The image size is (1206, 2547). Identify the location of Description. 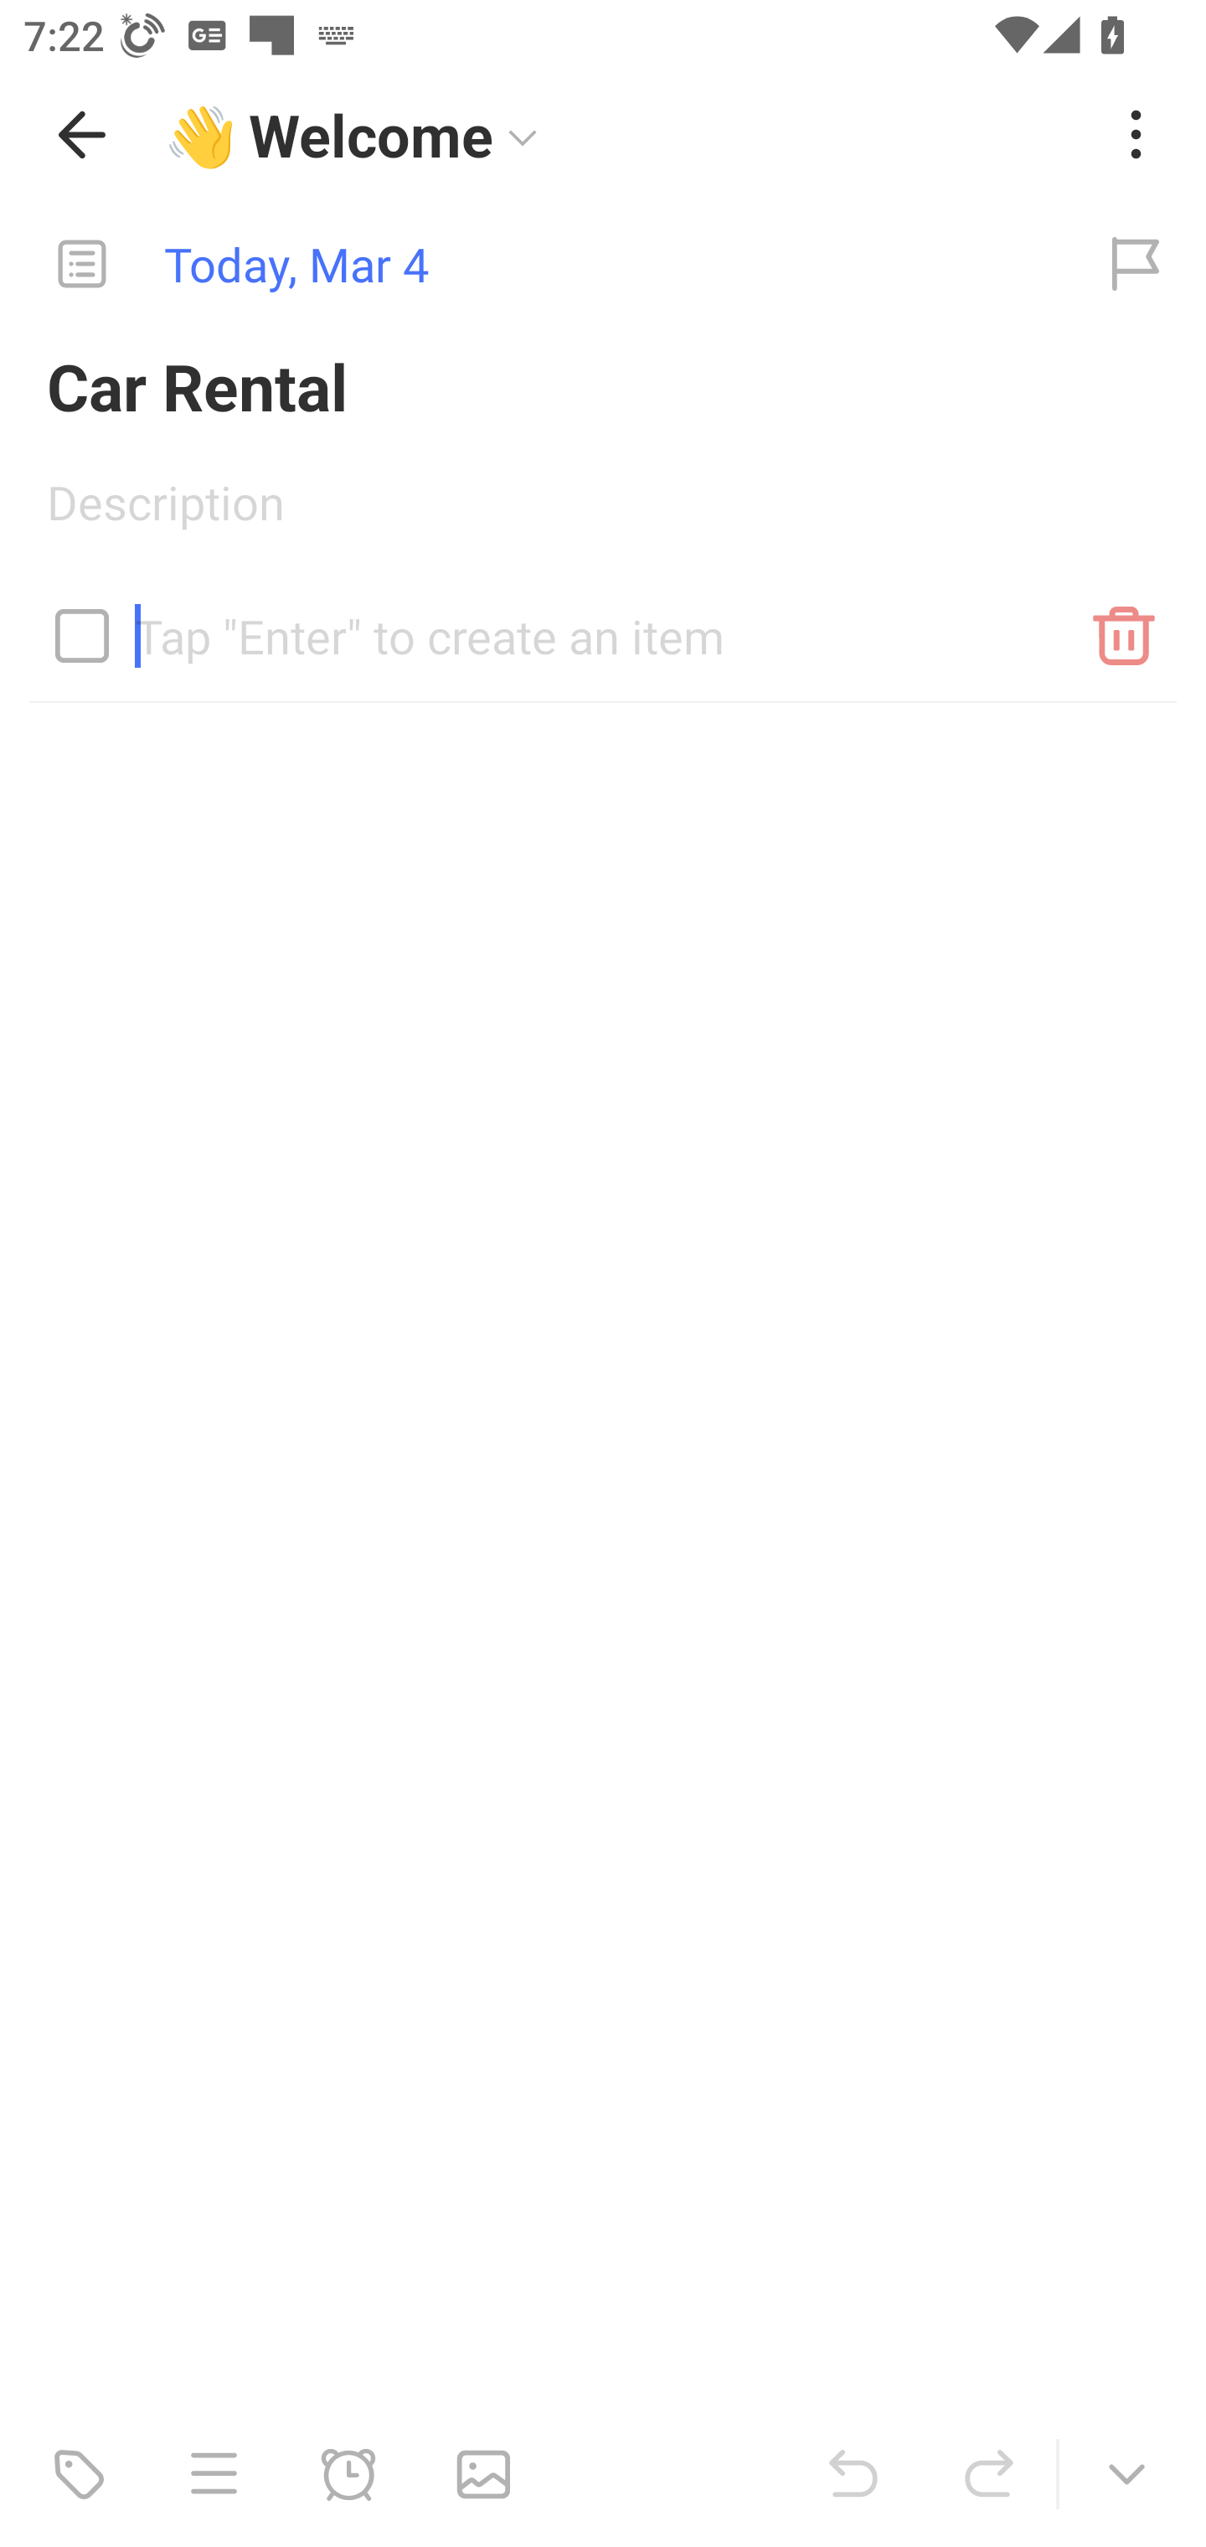
(603, 513).